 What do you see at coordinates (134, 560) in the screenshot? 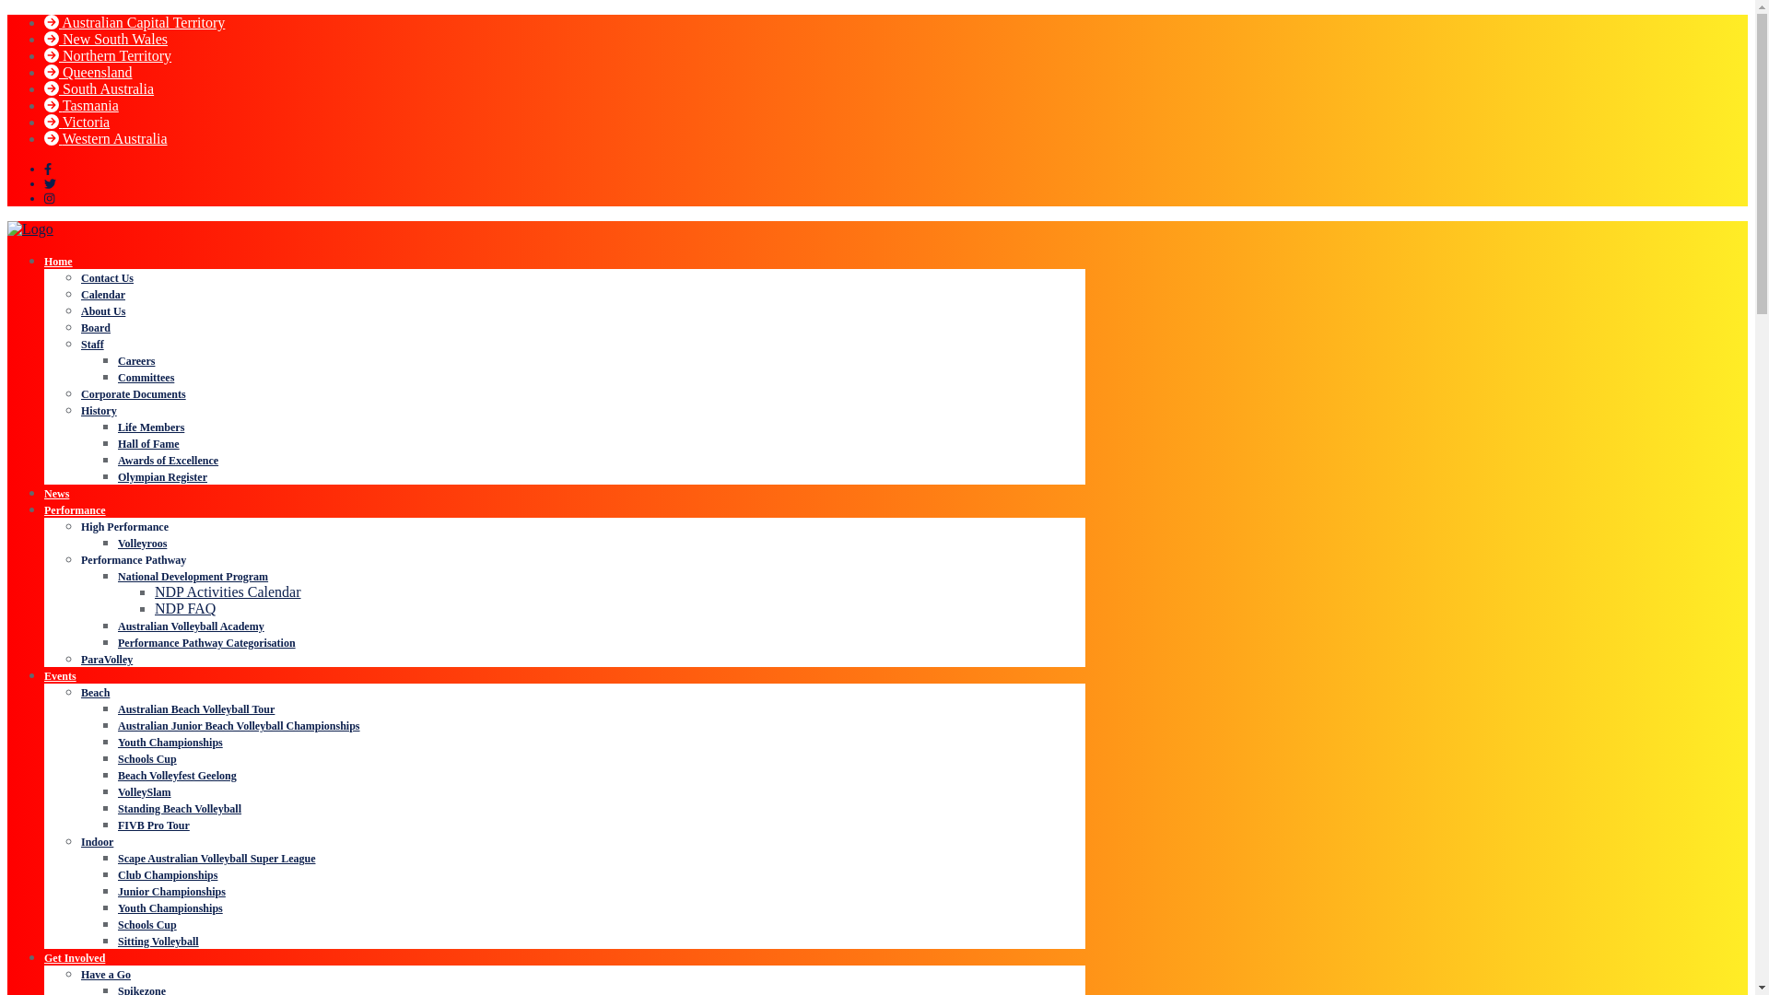
I see `Performance Pathway` at bounding box center [134, 560].